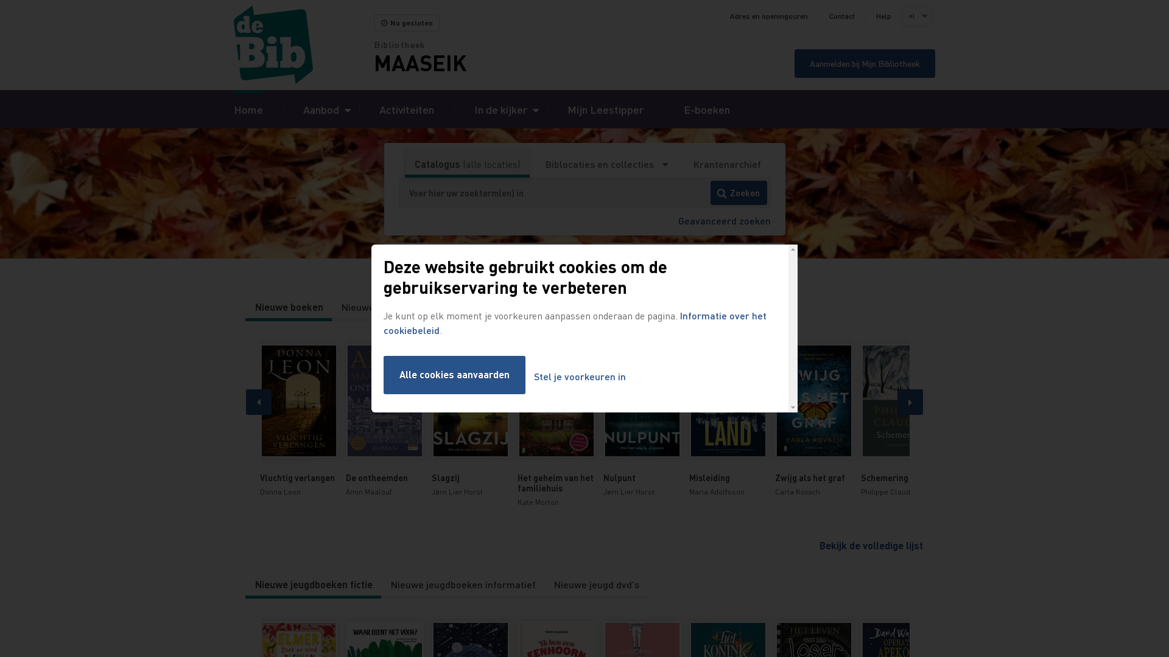  Describe the element at coordinates (725, 220) in the screenshot. I see `Geavanceerd zoeken` at that location.